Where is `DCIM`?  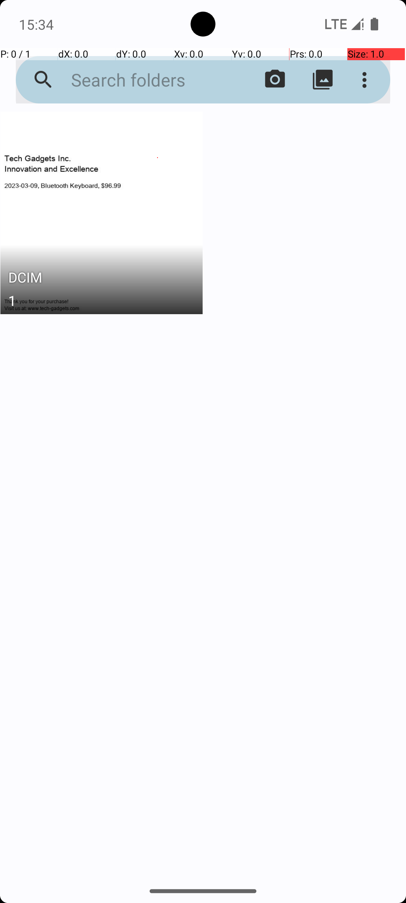 DCIM is located at coordinates (101, 279).